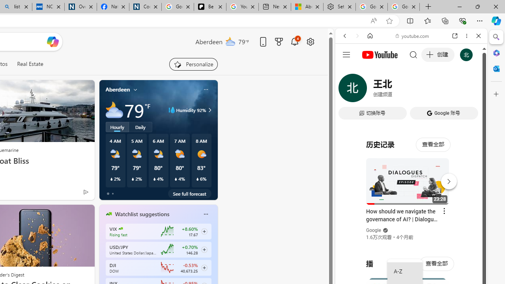 The height and width of the screenshot is (284, 505). Describe the element at coordinates (371, 90) in the screenshot. I see `IMAGES` at that location.